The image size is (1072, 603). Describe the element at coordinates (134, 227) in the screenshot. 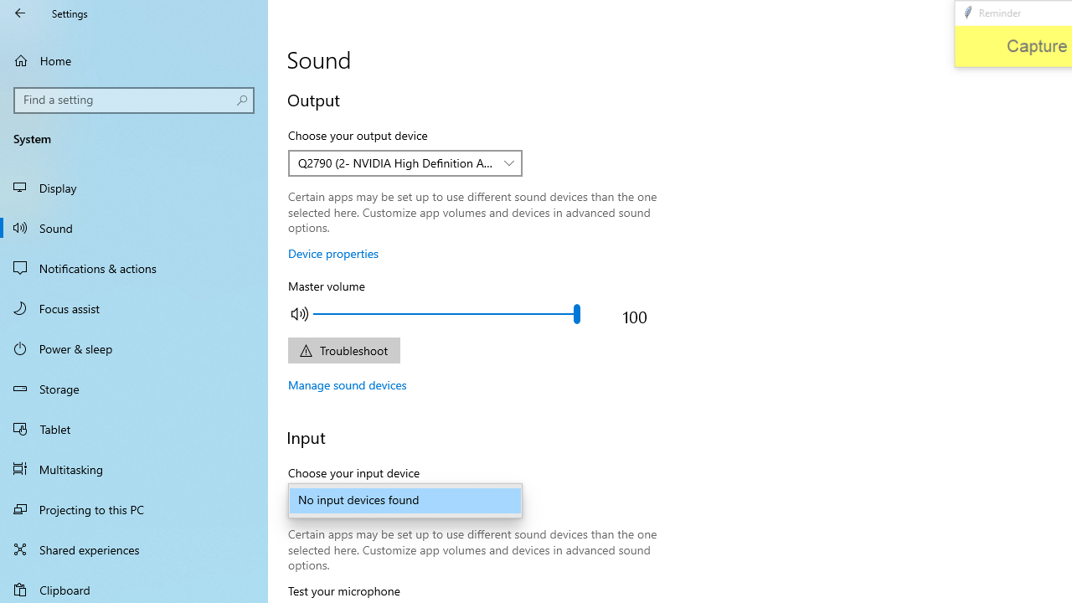

I see `Sound` at that location.